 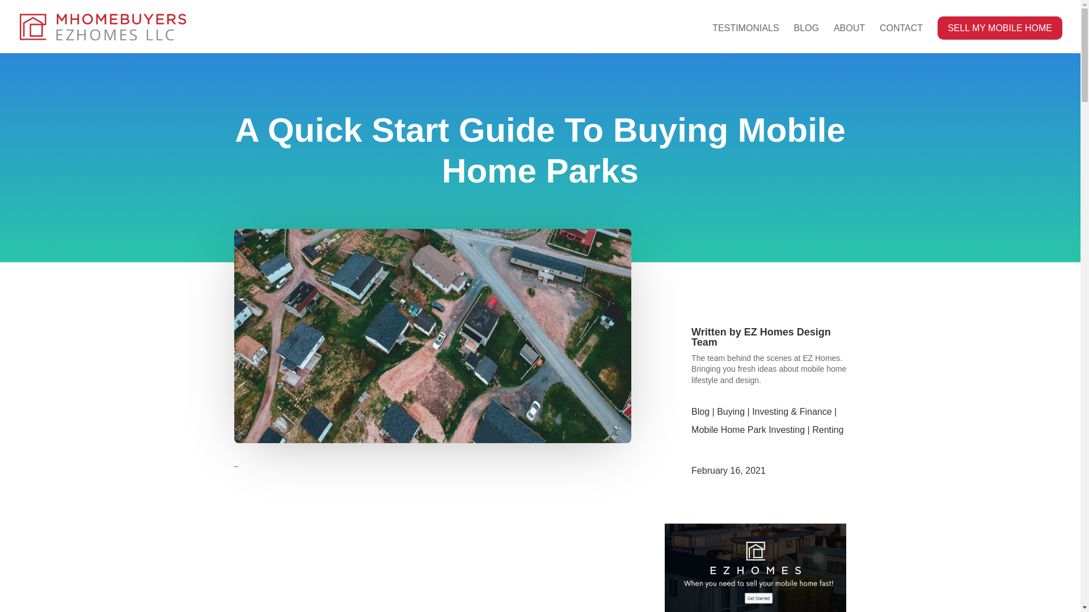 What do you see at coordinates (731, 411) in the screenshot?
I see `Buying` at bounding box center [731, 411].